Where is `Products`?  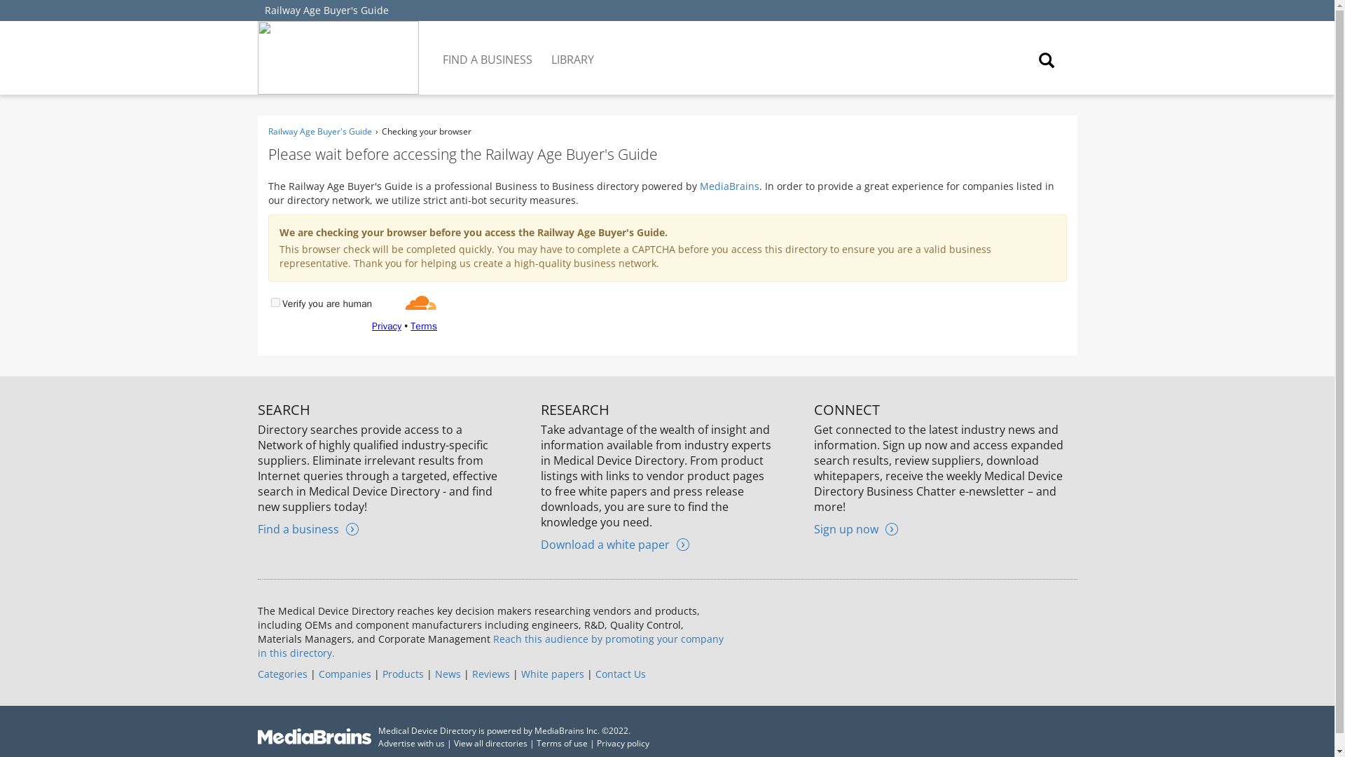
Products is located at coordinates (402, 673).